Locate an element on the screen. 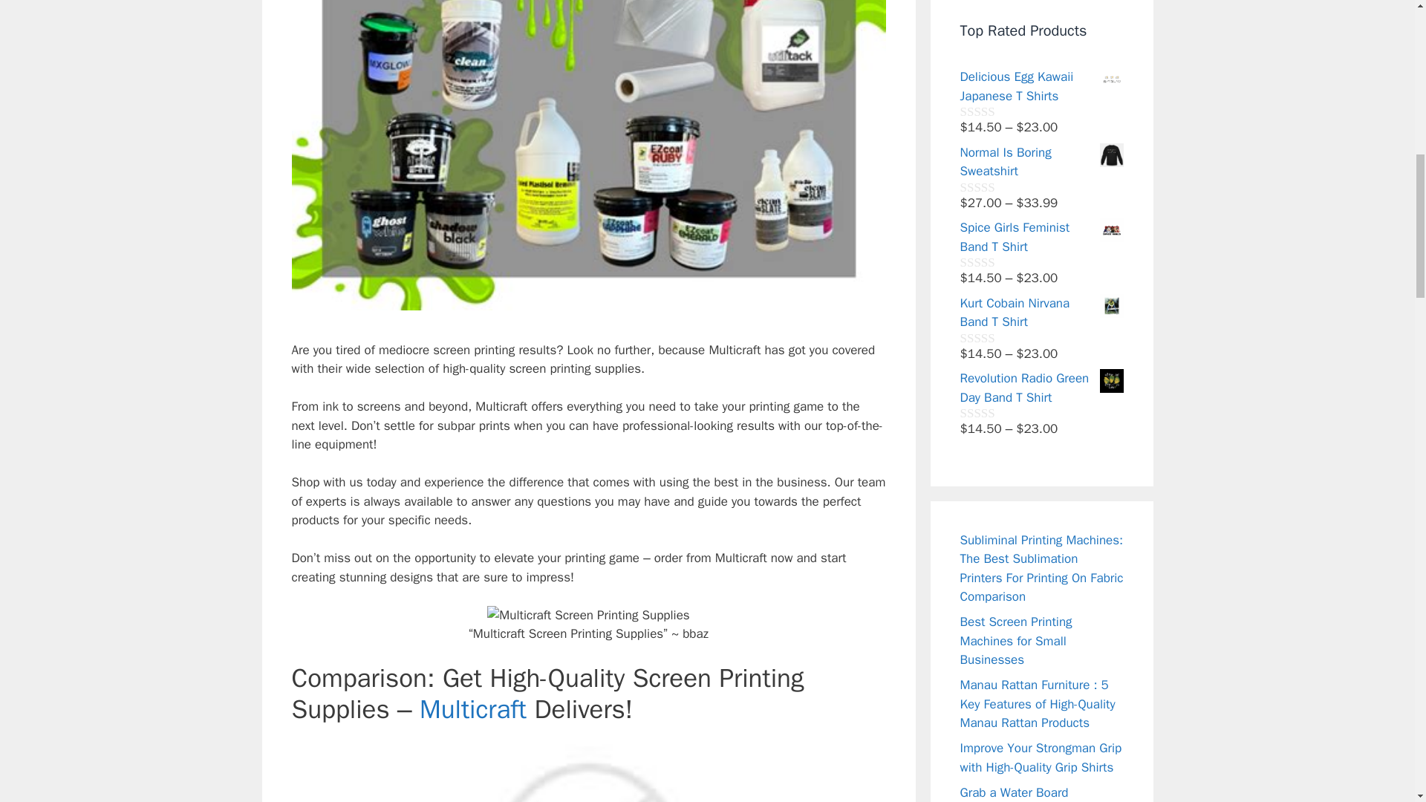 The height and width of the screenshot is (802, 1426). Not yet rated is located at coordinates (994, 187).